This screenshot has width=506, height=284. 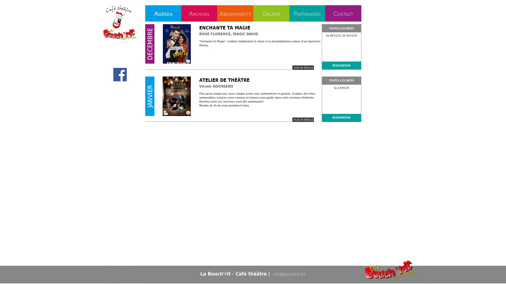 What do you see at coordinates (307, 13) in the screenshot?
I see `Partenaires` at bounding box center [307, 13].